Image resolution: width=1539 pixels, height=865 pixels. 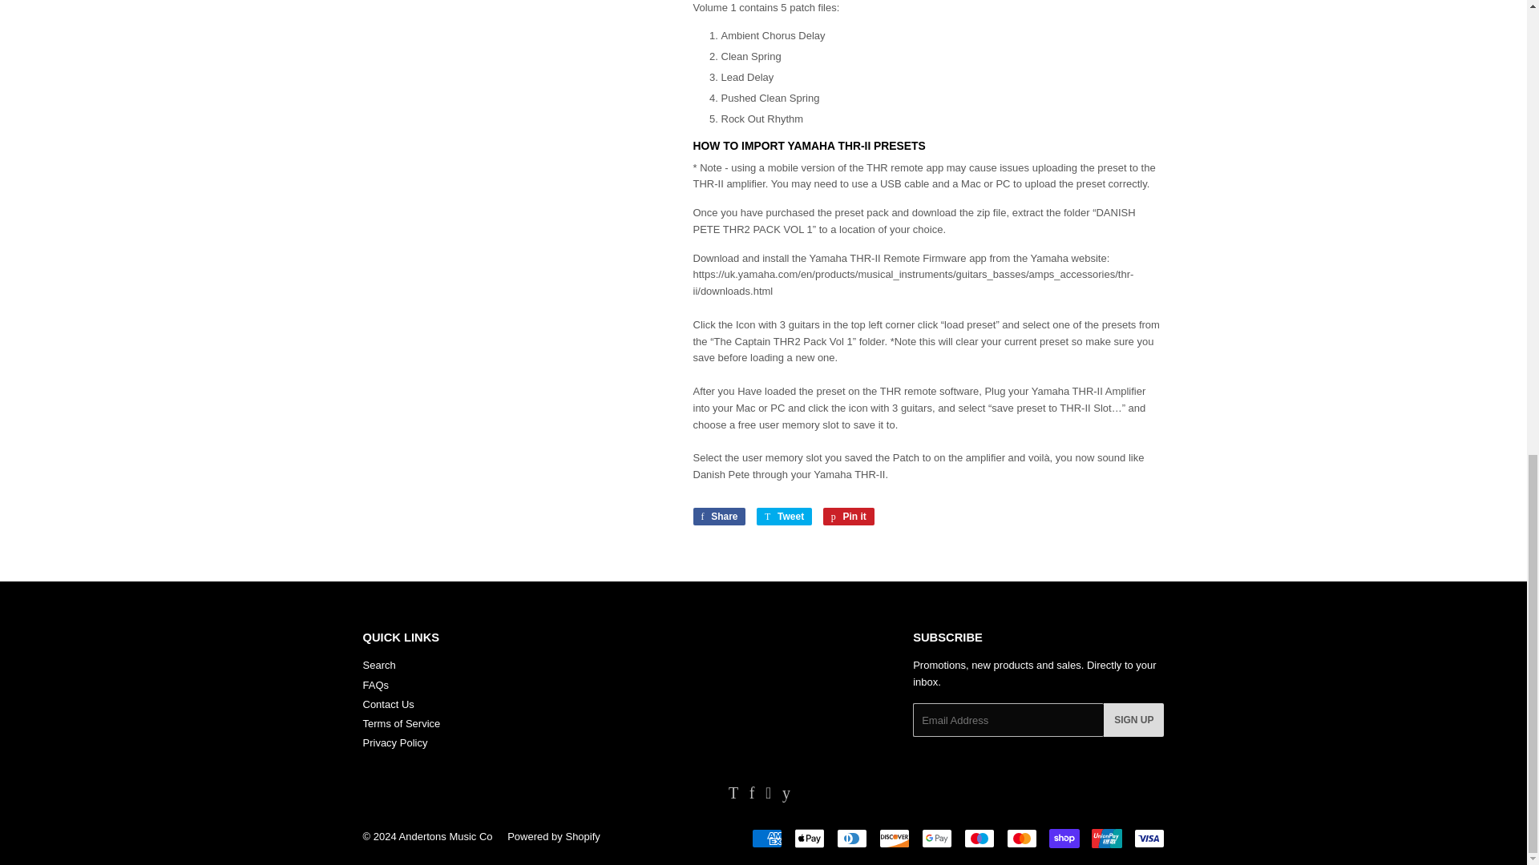 What do you see at coordinates (1021, 838) in the screenshot?
I see `Mastercard` at bounding box center [1021, 838].